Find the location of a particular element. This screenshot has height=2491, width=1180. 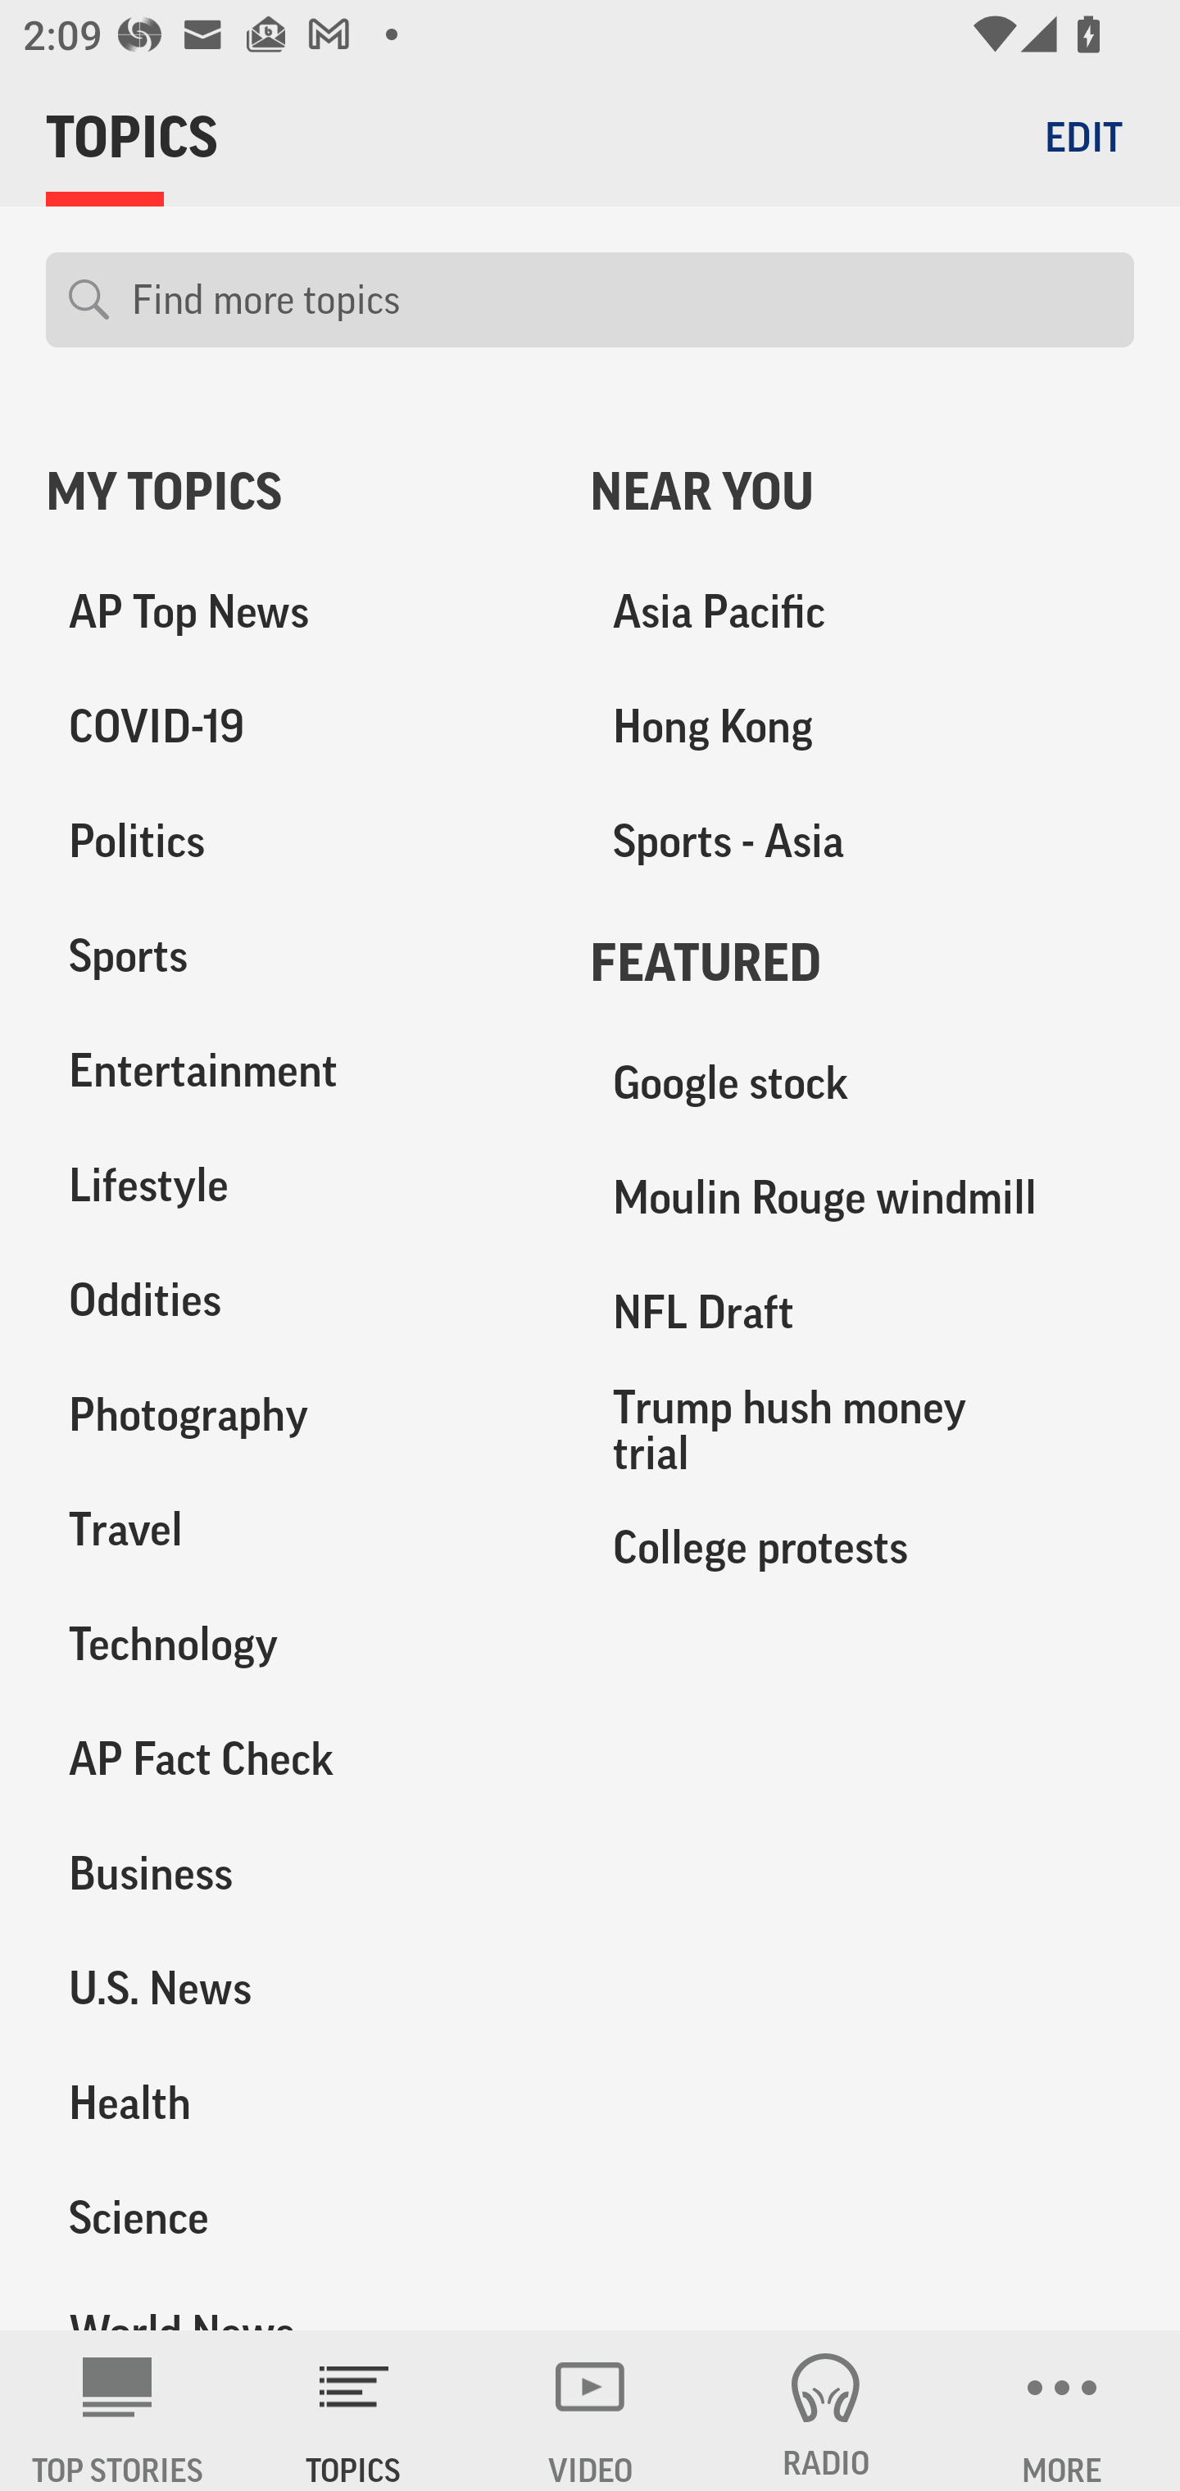

Hong Kong is located at coordinates (862, 727).